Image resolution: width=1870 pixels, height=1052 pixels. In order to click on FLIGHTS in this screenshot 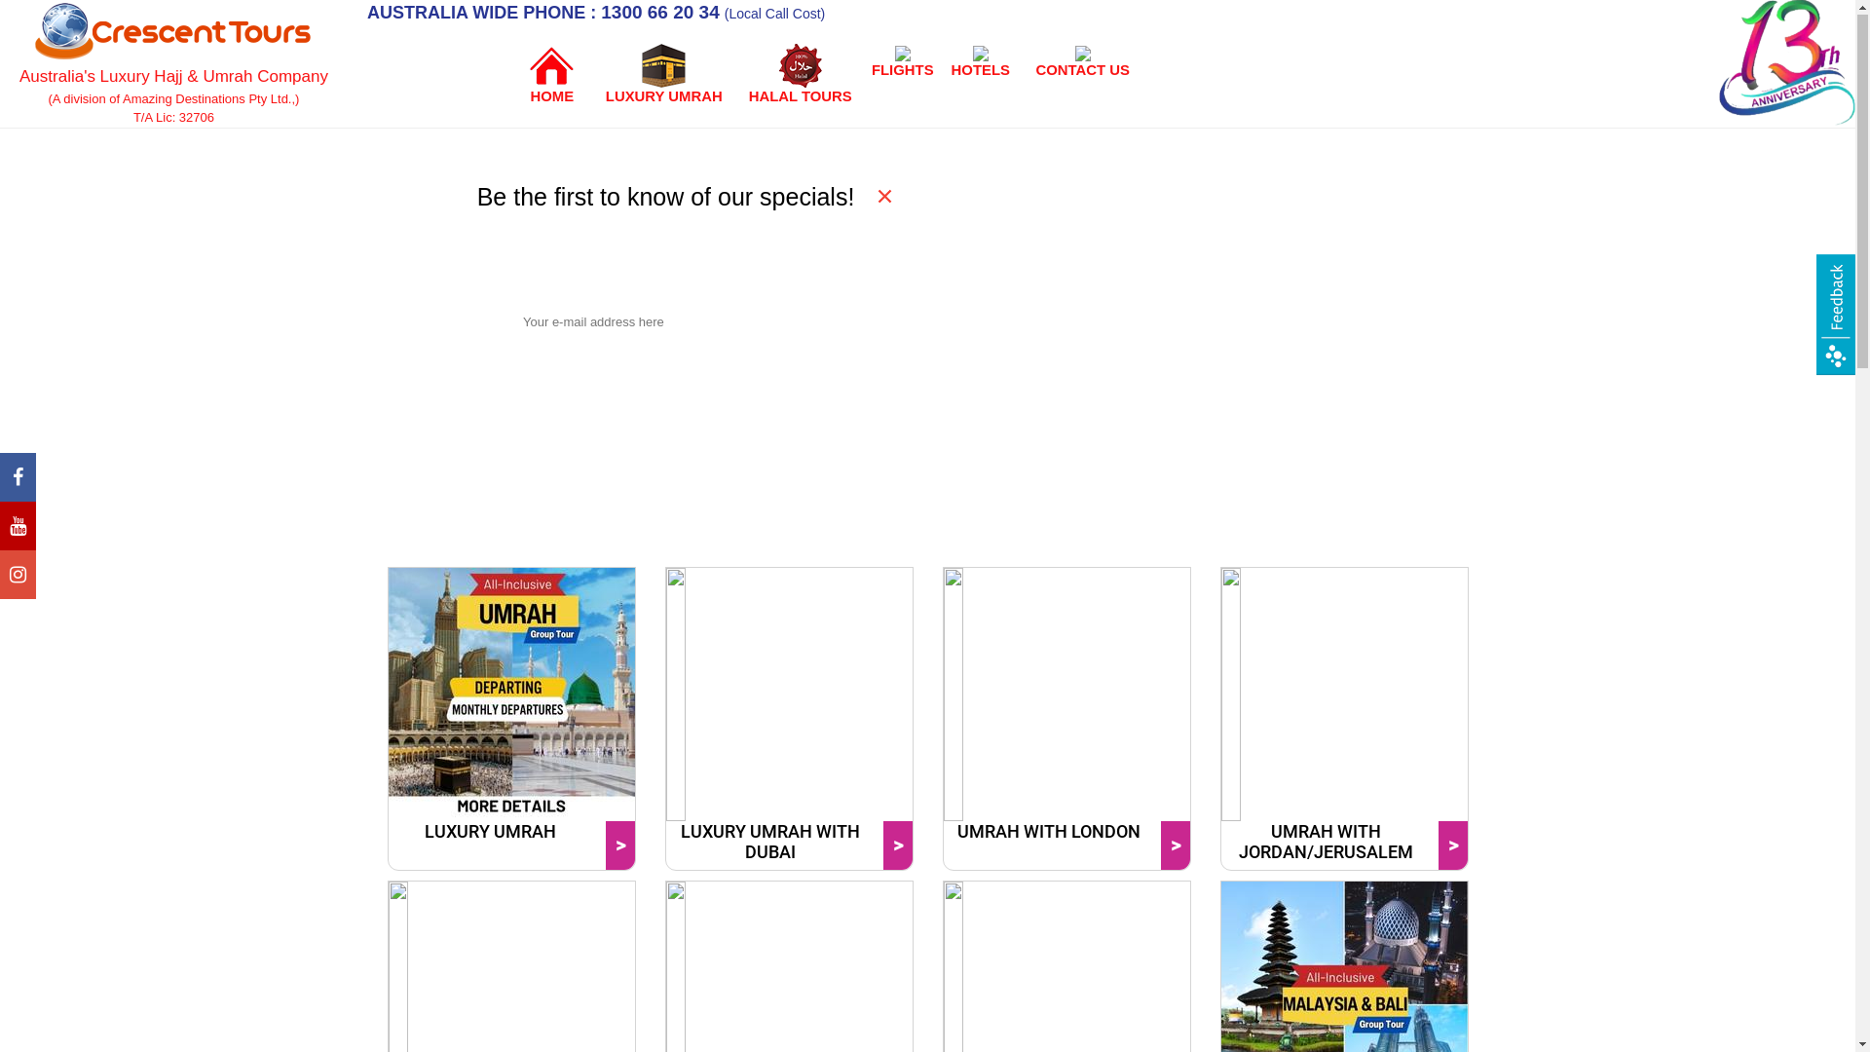, I will do `click(903, 61)`.